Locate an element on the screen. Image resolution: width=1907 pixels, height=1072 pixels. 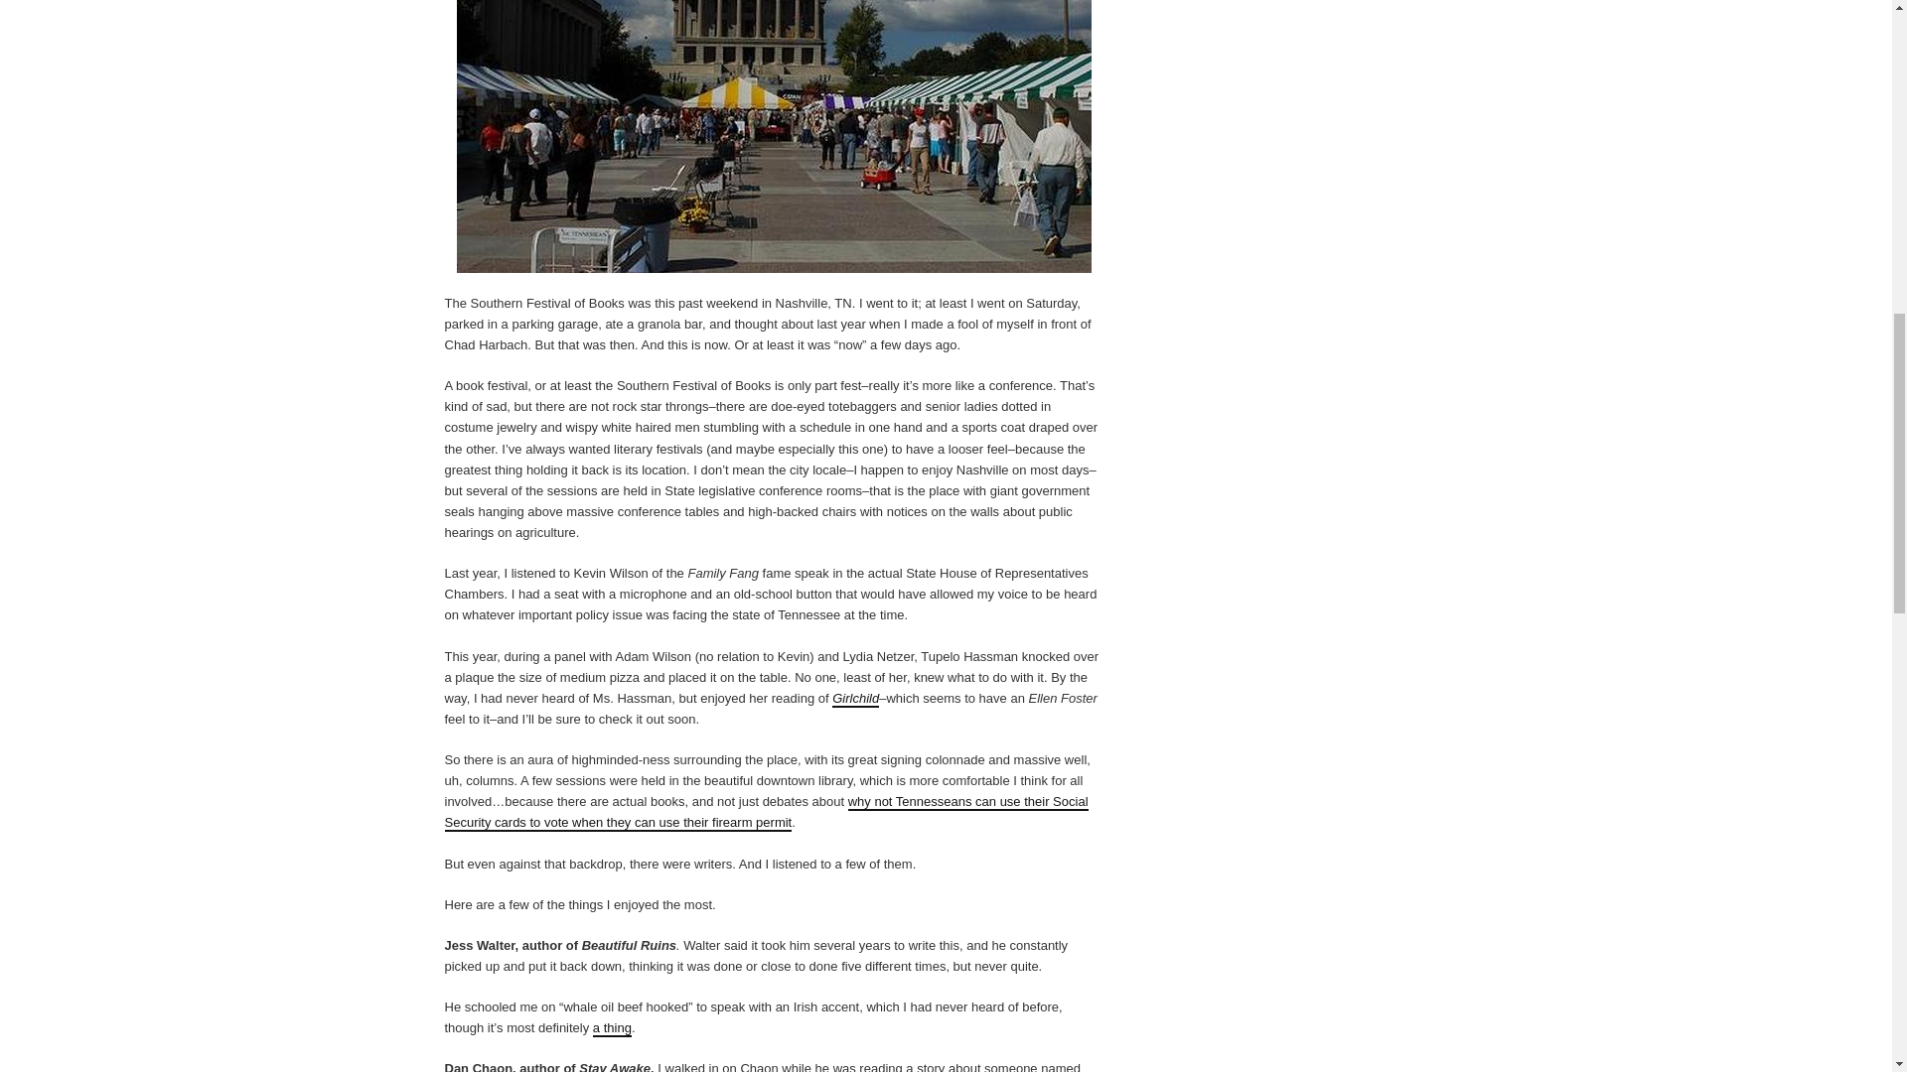
a thing is located at coordinates (612, 1028).